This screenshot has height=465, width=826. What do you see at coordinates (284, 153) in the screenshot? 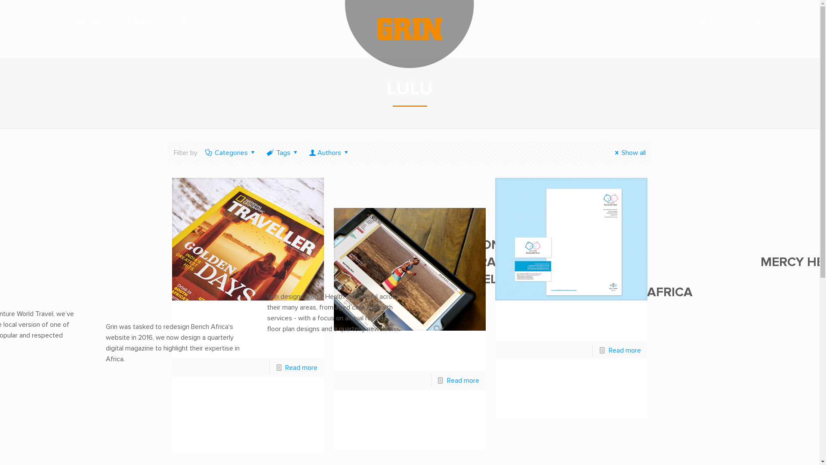
I see `Tags` at bounding box center [284, 153].